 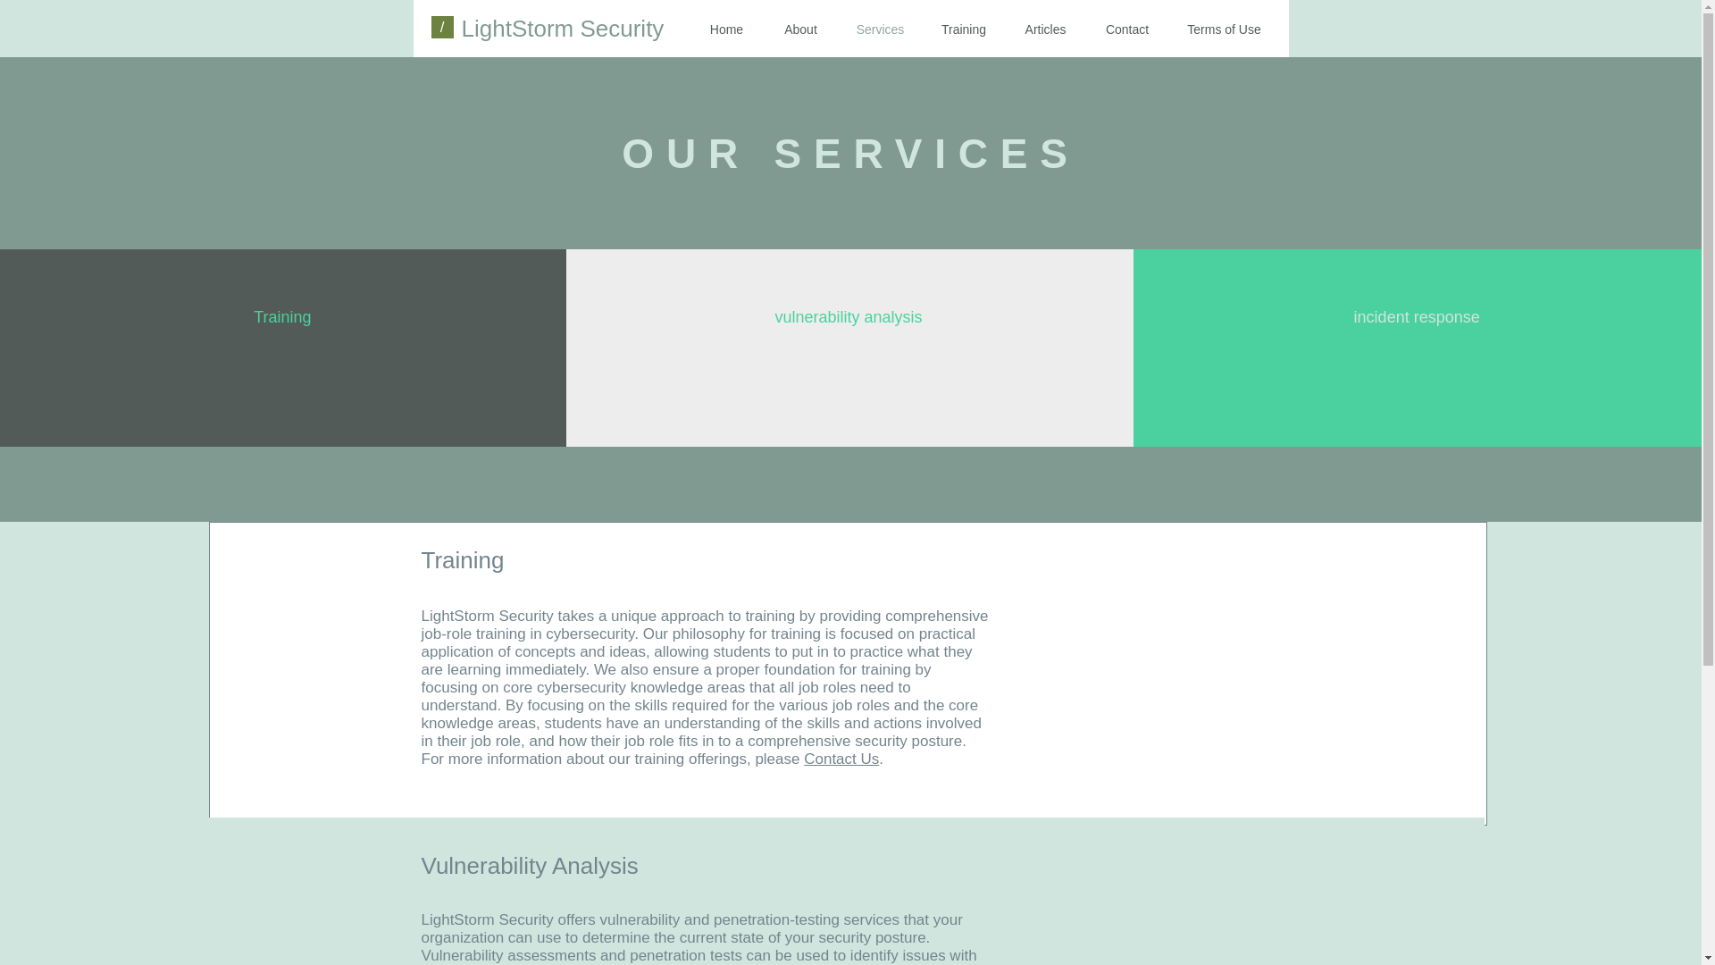 I want to click on Contact, so click(x=1127, y=30).